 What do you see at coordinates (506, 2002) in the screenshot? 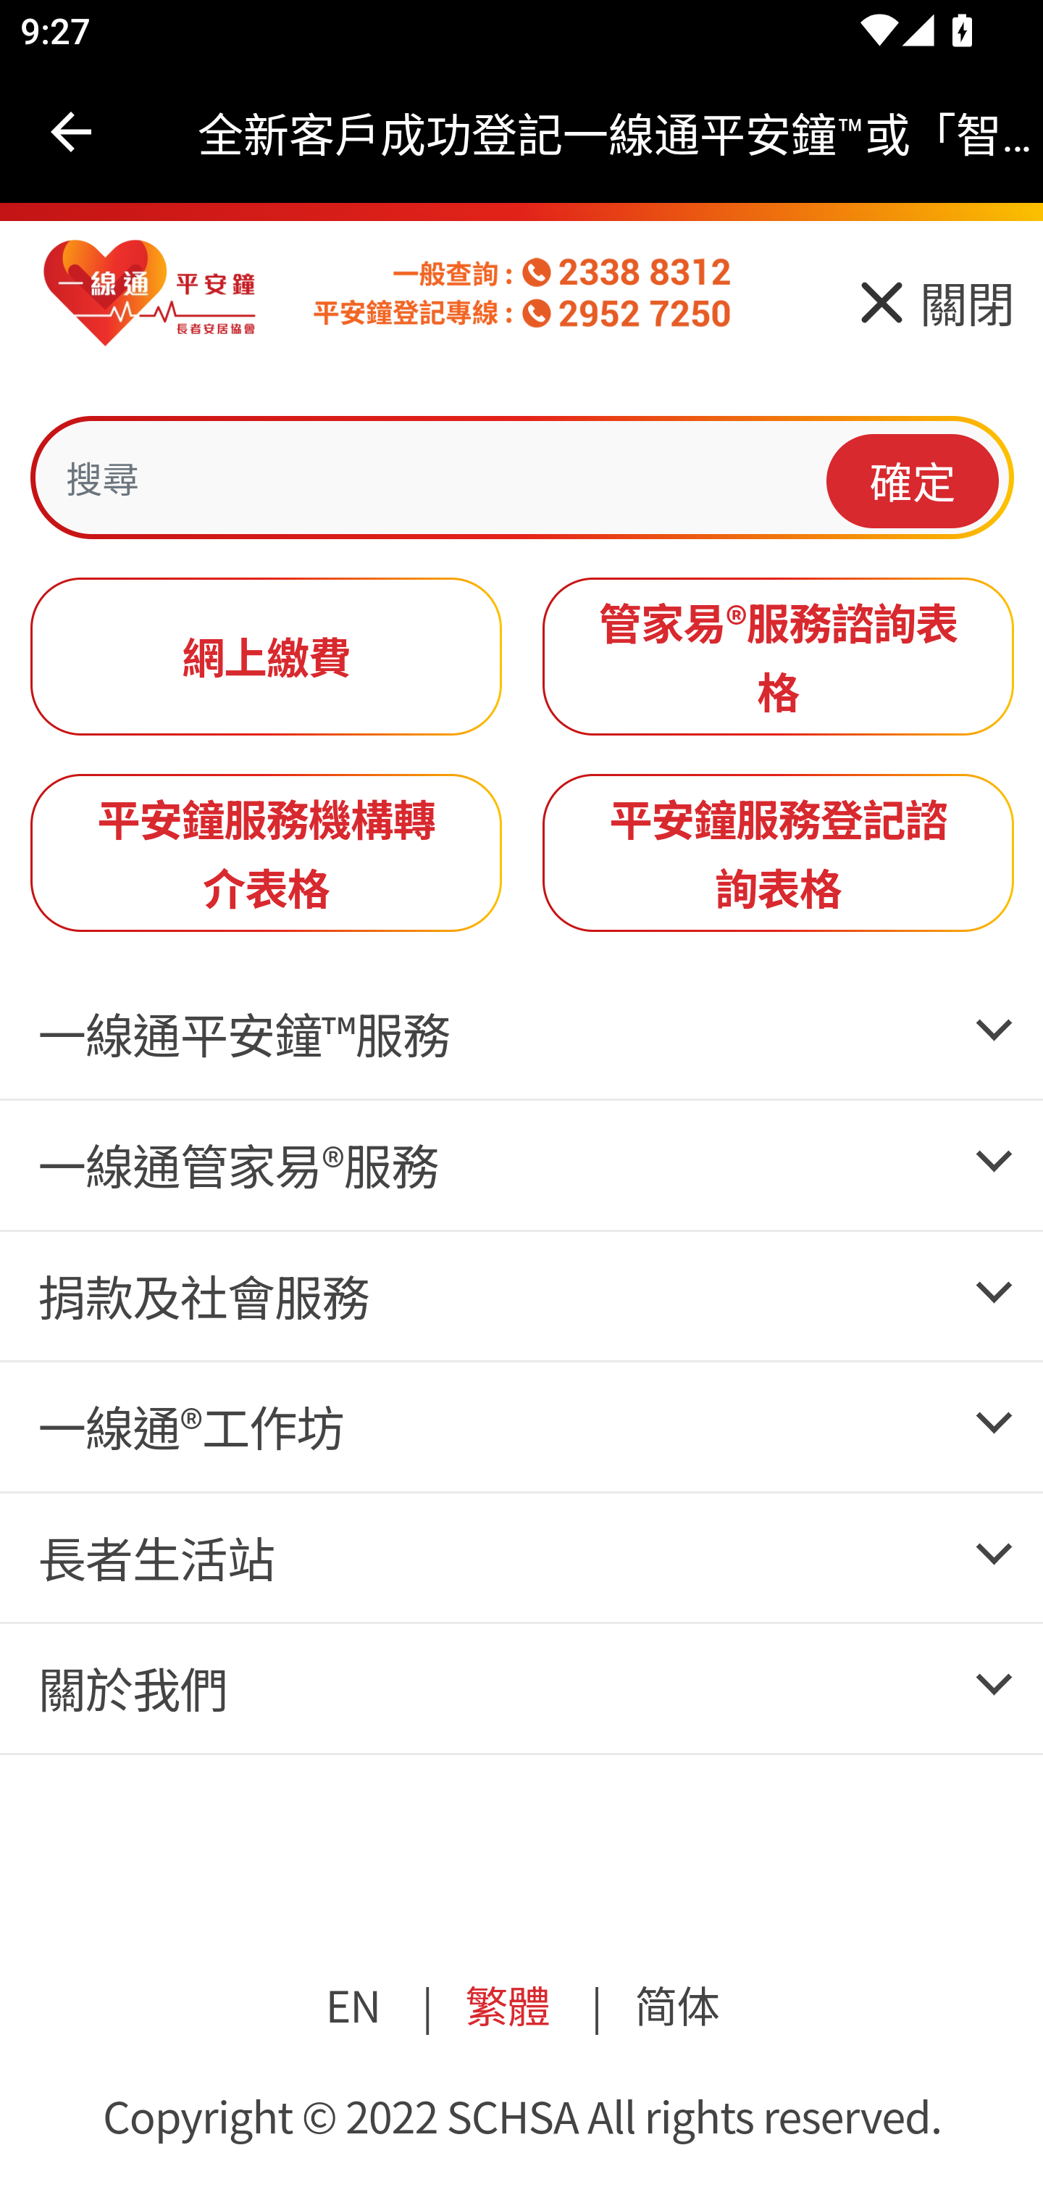
I see `繁體` at bounding box center [506, 2002].